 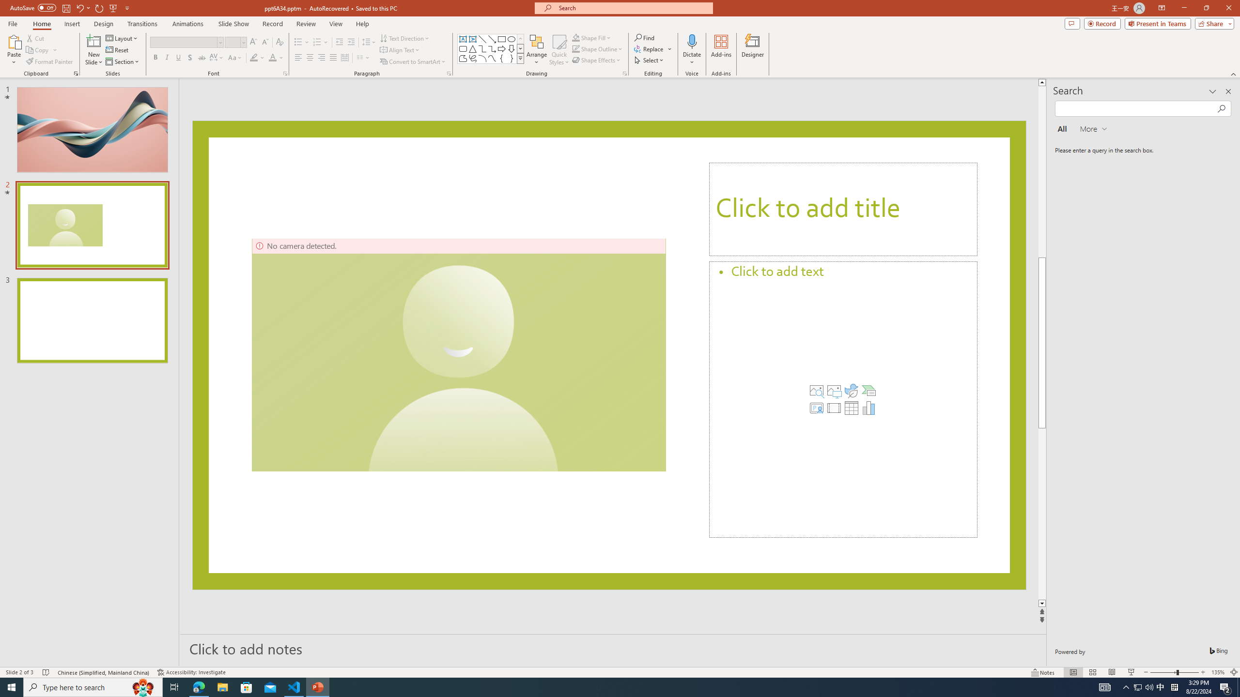 I want to click on Slide Sorter, so click(x=1092, y=672).